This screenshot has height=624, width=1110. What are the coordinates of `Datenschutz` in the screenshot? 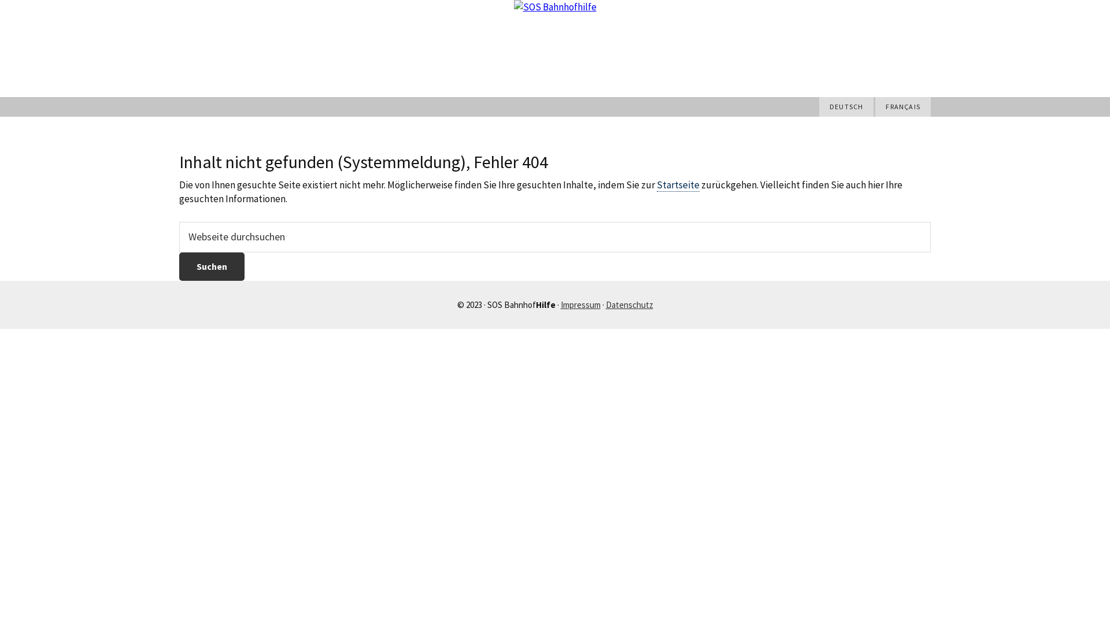 It's located at (630, 305).